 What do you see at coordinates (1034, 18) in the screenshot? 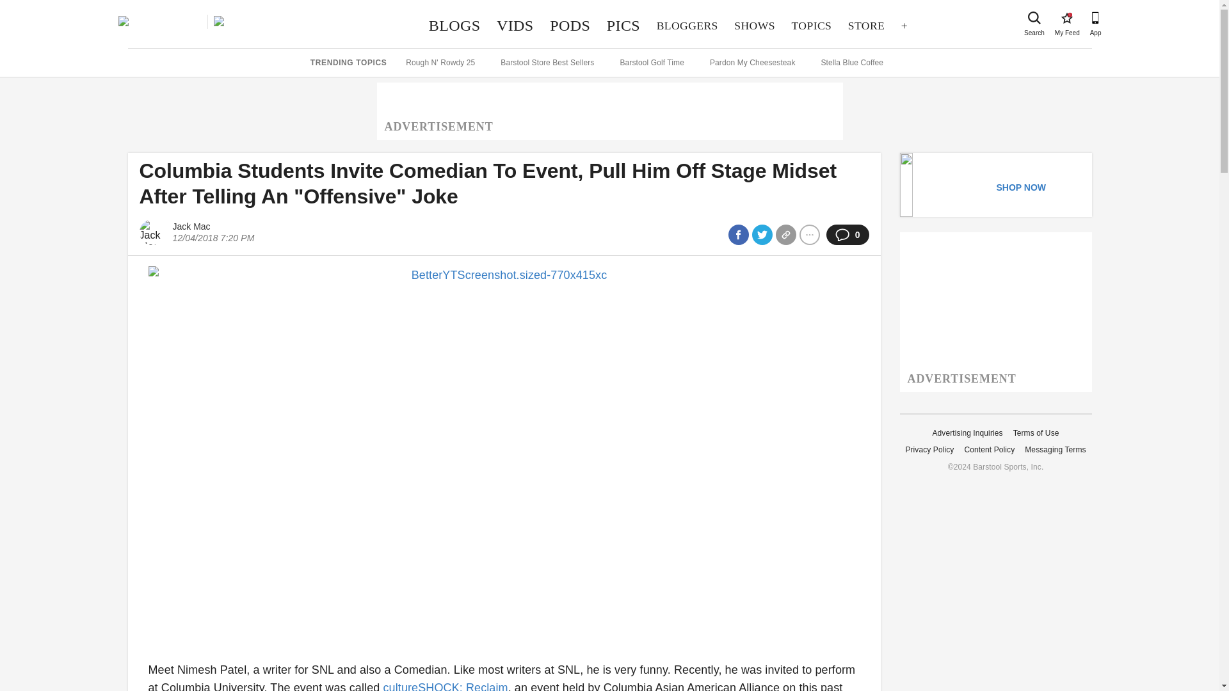
I see `Search` at bounding box center [1034, 18].